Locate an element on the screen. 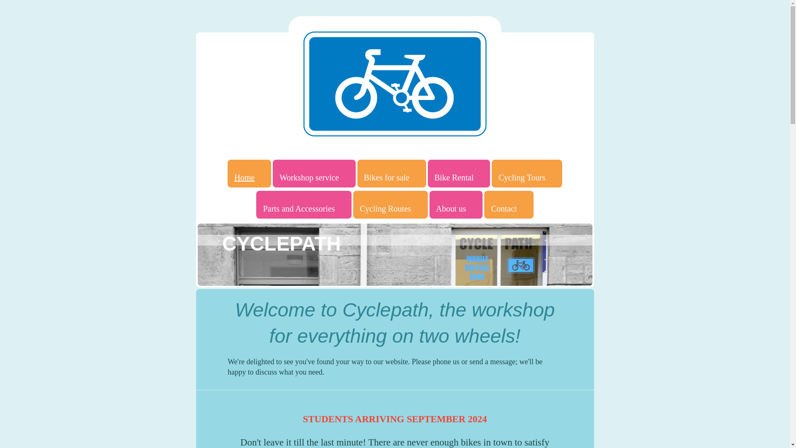 The height and width of the screenshot is (448, 796). About us is located at coordinates (456, 205).